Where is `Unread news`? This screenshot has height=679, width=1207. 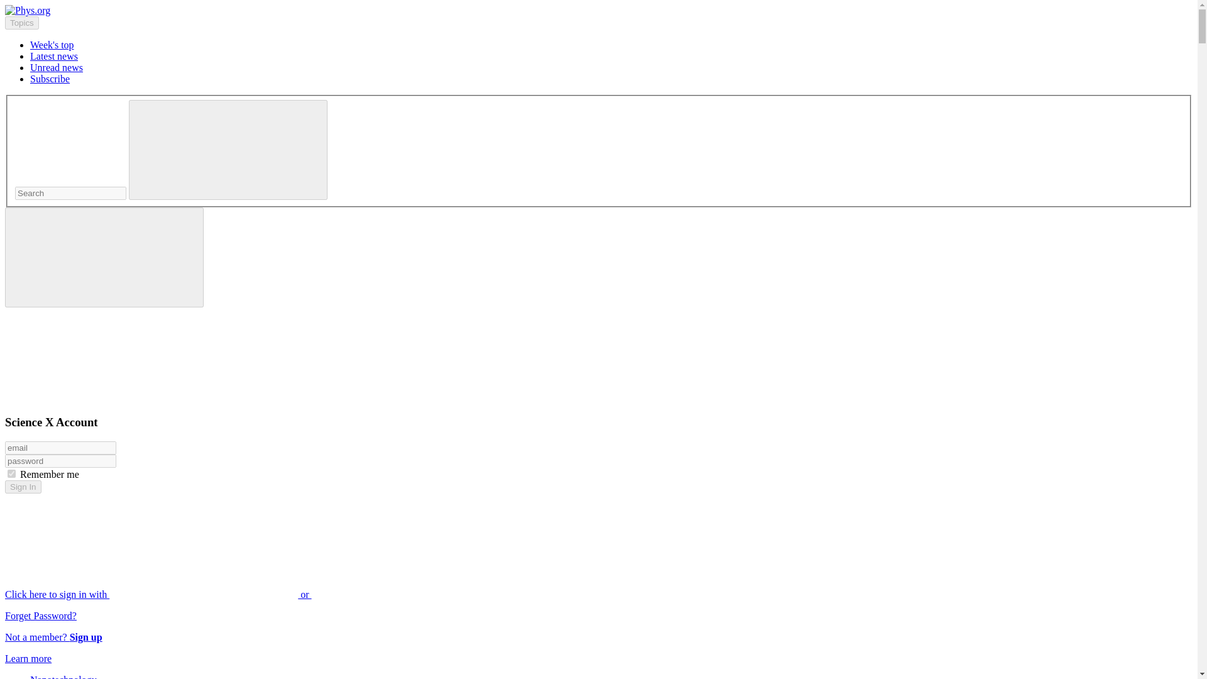 Unread news is located at coordinates (57, 67).